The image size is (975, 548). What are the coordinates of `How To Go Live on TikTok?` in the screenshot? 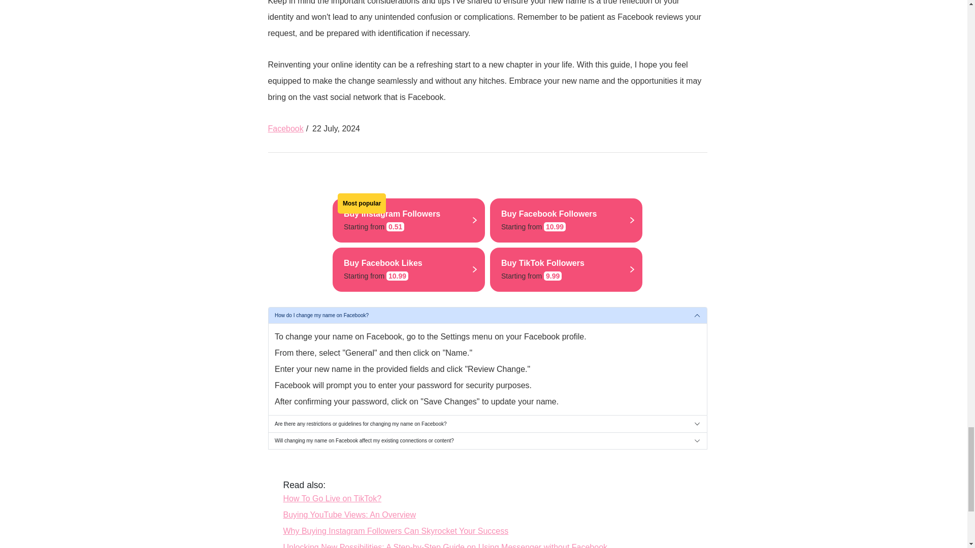 It's located at (487, 316).